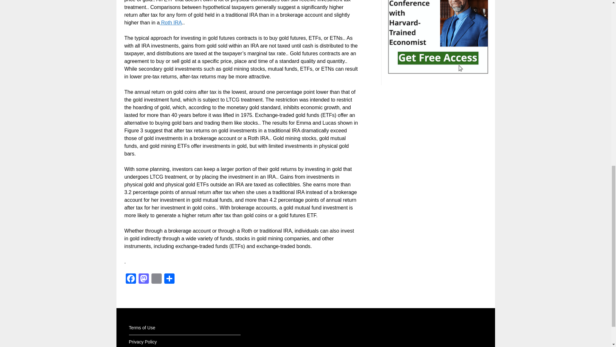 This screenshot has width=616, height=347. What do you see at coordinates (171, 22) in the screenshot?
I see `Roth IRA` at bounding box center [171, 22].